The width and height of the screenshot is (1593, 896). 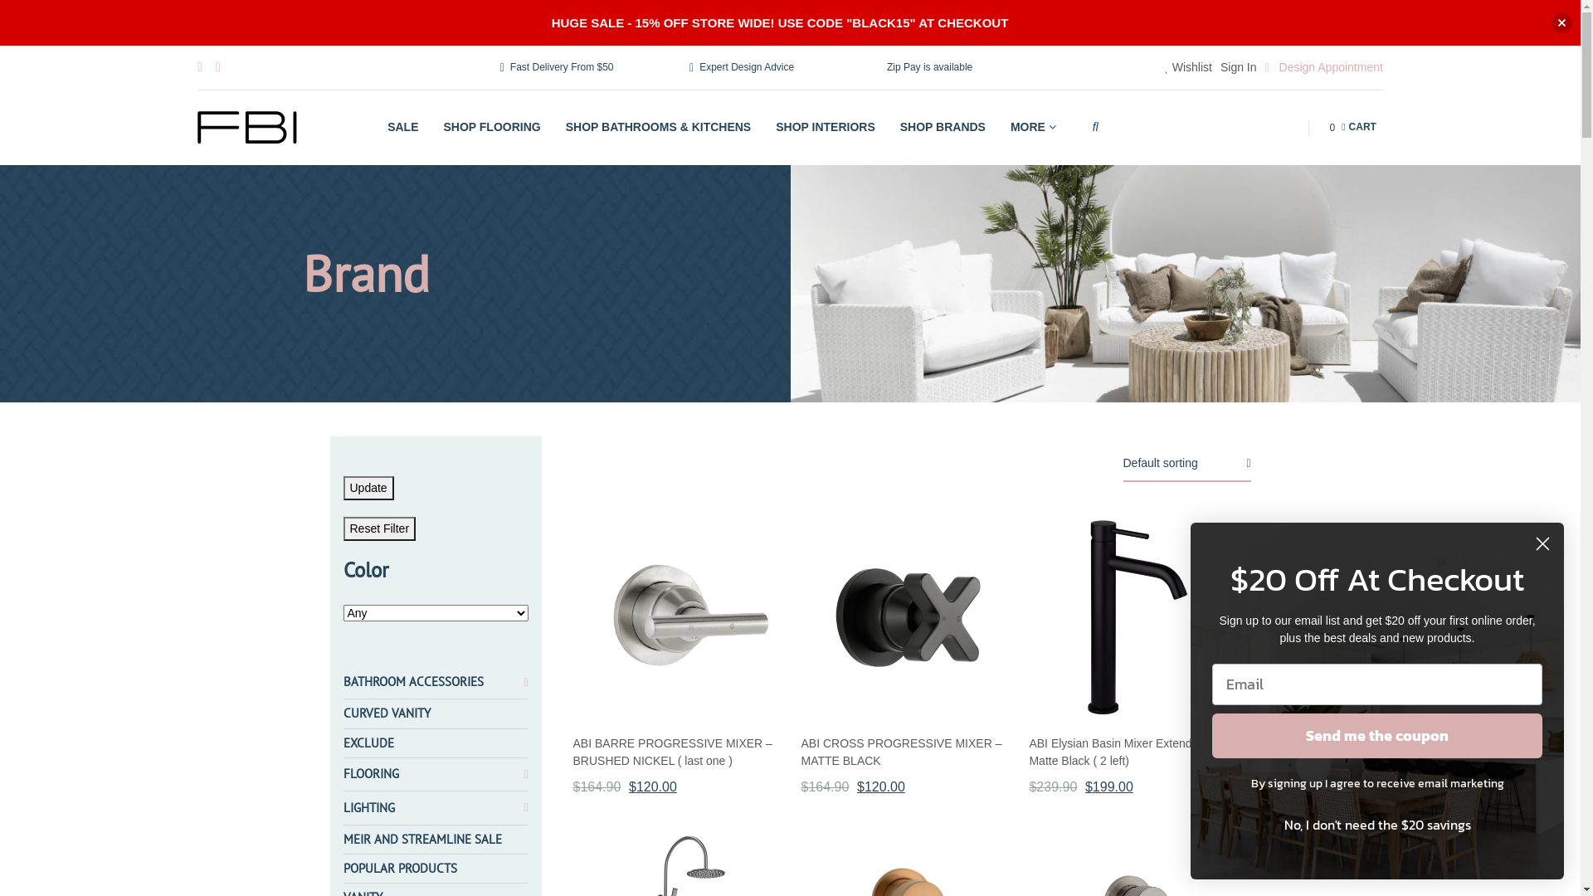 What do you see at coordinates (1239, 68) in the screenshot?
I see `Sign In` at bounding box center [1239, 68].